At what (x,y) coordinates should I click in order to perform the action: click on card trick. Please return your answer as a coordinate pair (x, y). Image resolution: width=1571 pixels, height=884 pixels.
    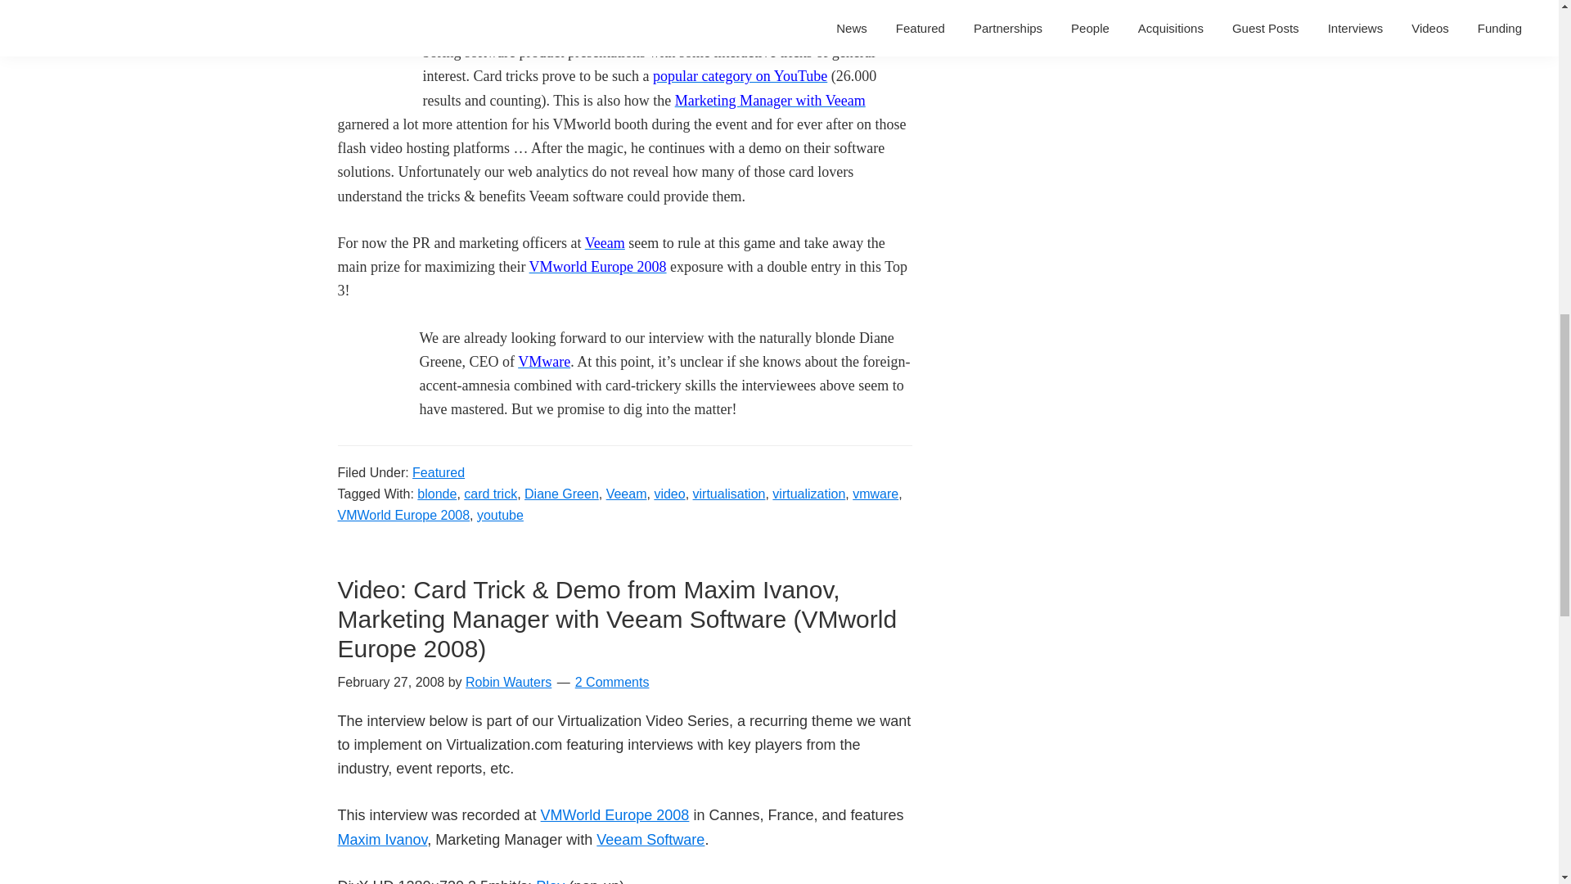
    Looking at the image, I should click on (489, 493).